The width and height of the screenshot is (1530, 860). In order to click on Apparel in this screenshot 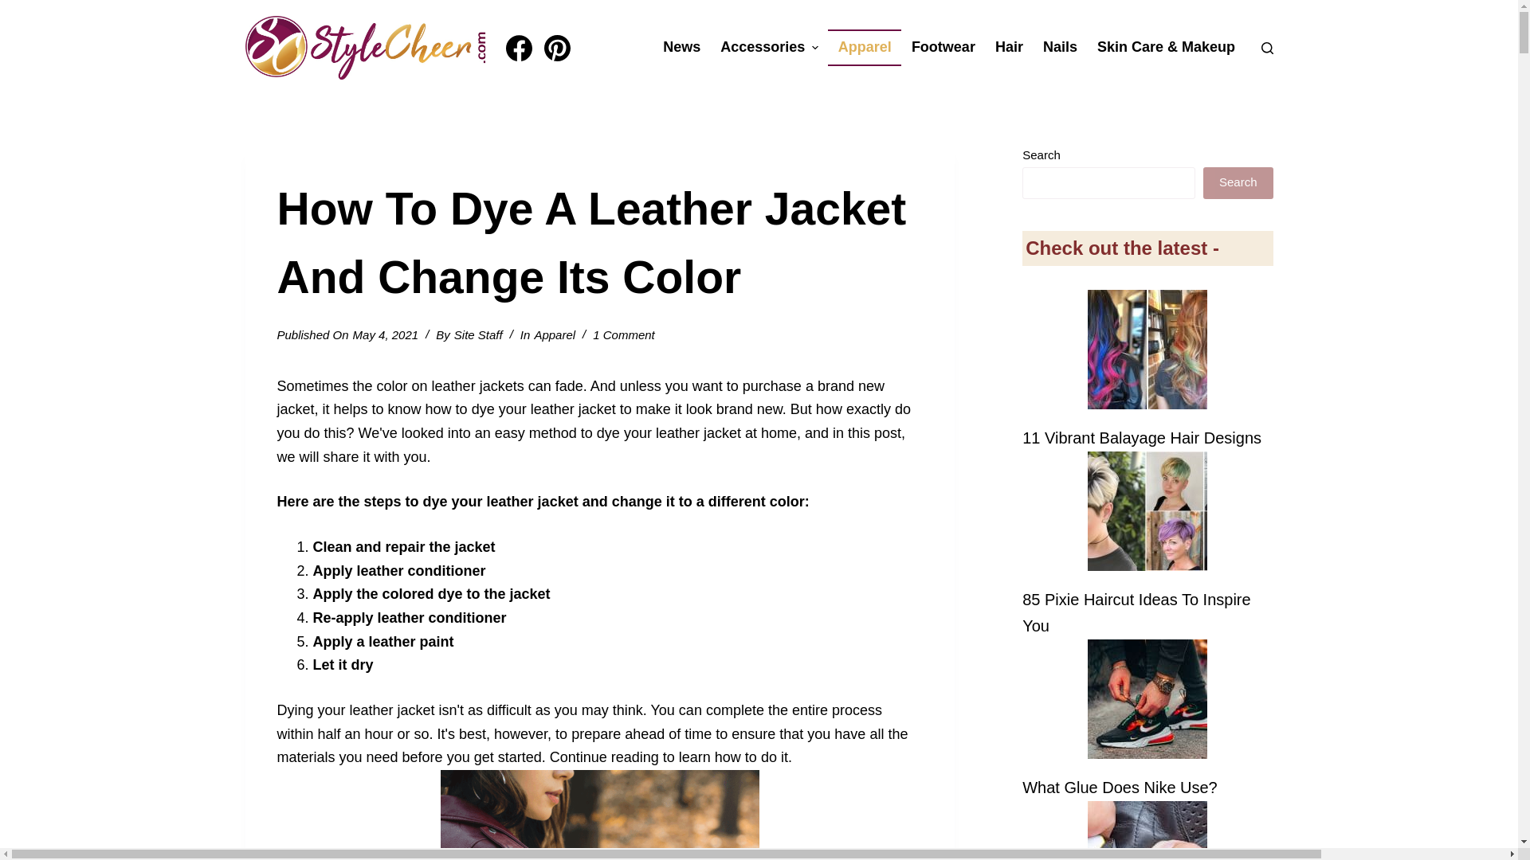, I will do `click(864, 48)`.